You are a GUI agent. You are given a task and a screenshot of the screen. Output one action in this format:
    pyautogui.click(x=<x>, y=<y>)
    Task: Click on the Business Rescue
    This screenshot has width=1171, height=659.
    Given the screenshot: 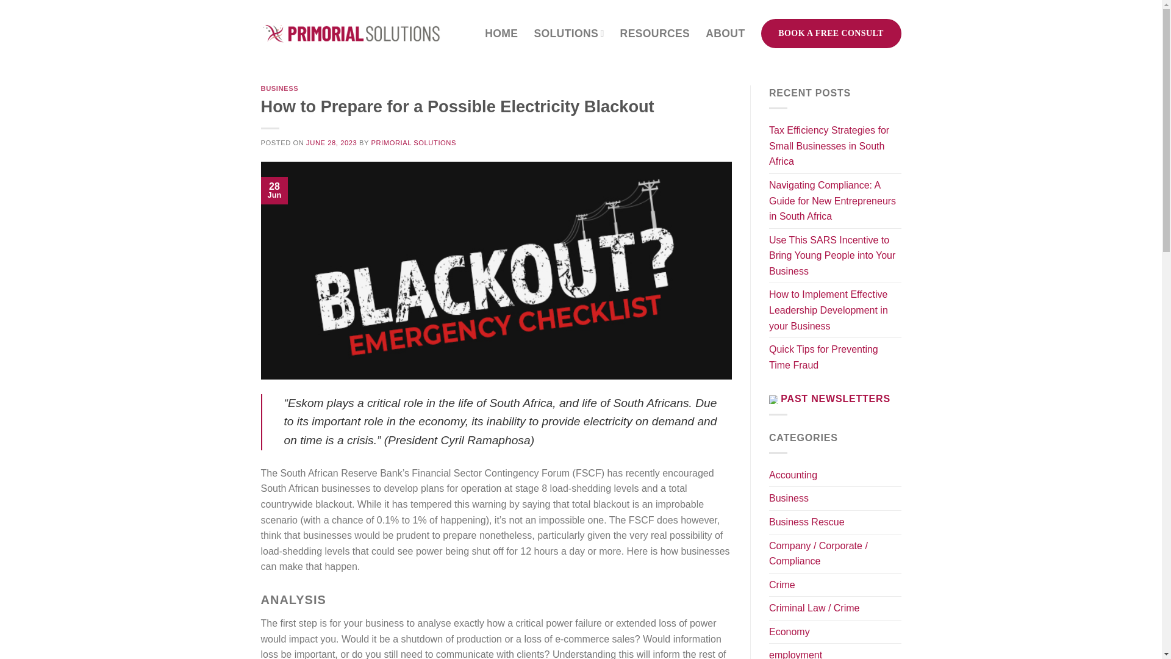 What is the action you would take?
    pyautogui.click(x=806, y=522)
    